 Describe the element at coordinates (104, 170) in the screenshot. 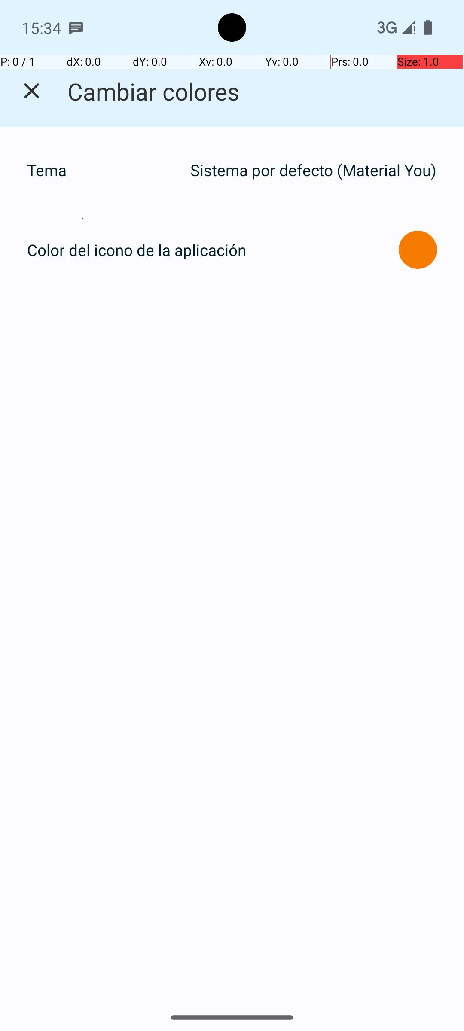

I see `Tema` at that location.